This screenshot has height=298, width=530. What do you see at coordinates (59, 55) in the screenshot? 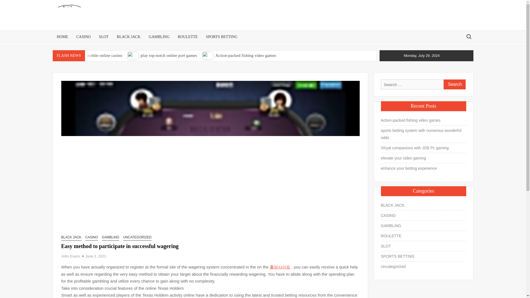
I see `trustworthy mobile online casino` at bounding box center [59, 55].